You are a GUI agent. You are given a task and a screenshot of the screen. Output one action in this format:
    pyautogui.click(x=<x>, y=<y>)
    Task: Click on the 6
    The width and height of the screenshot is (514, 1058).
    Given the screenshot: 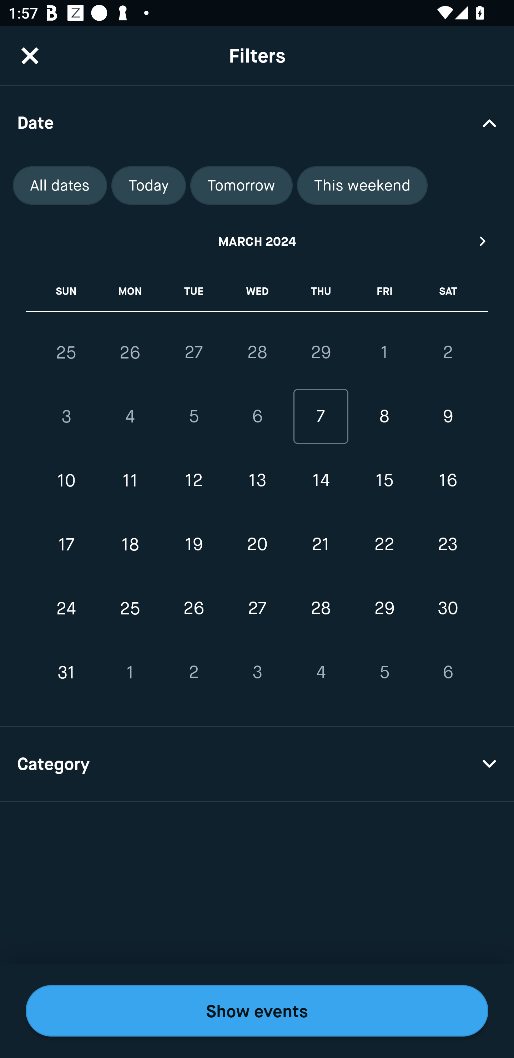 What is the action you would take?
    pyautogui.click(x=257, y=417)
    